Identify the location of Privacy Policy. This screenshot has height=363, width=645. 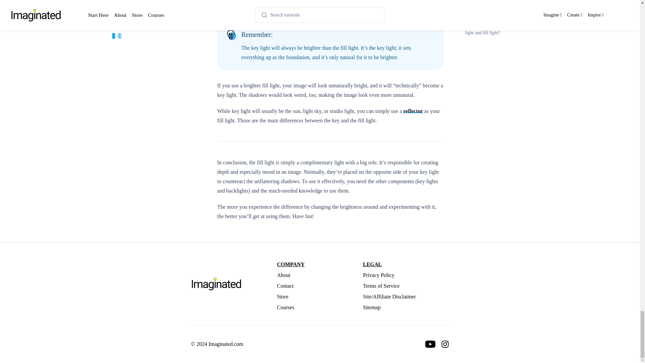
(406, 275).